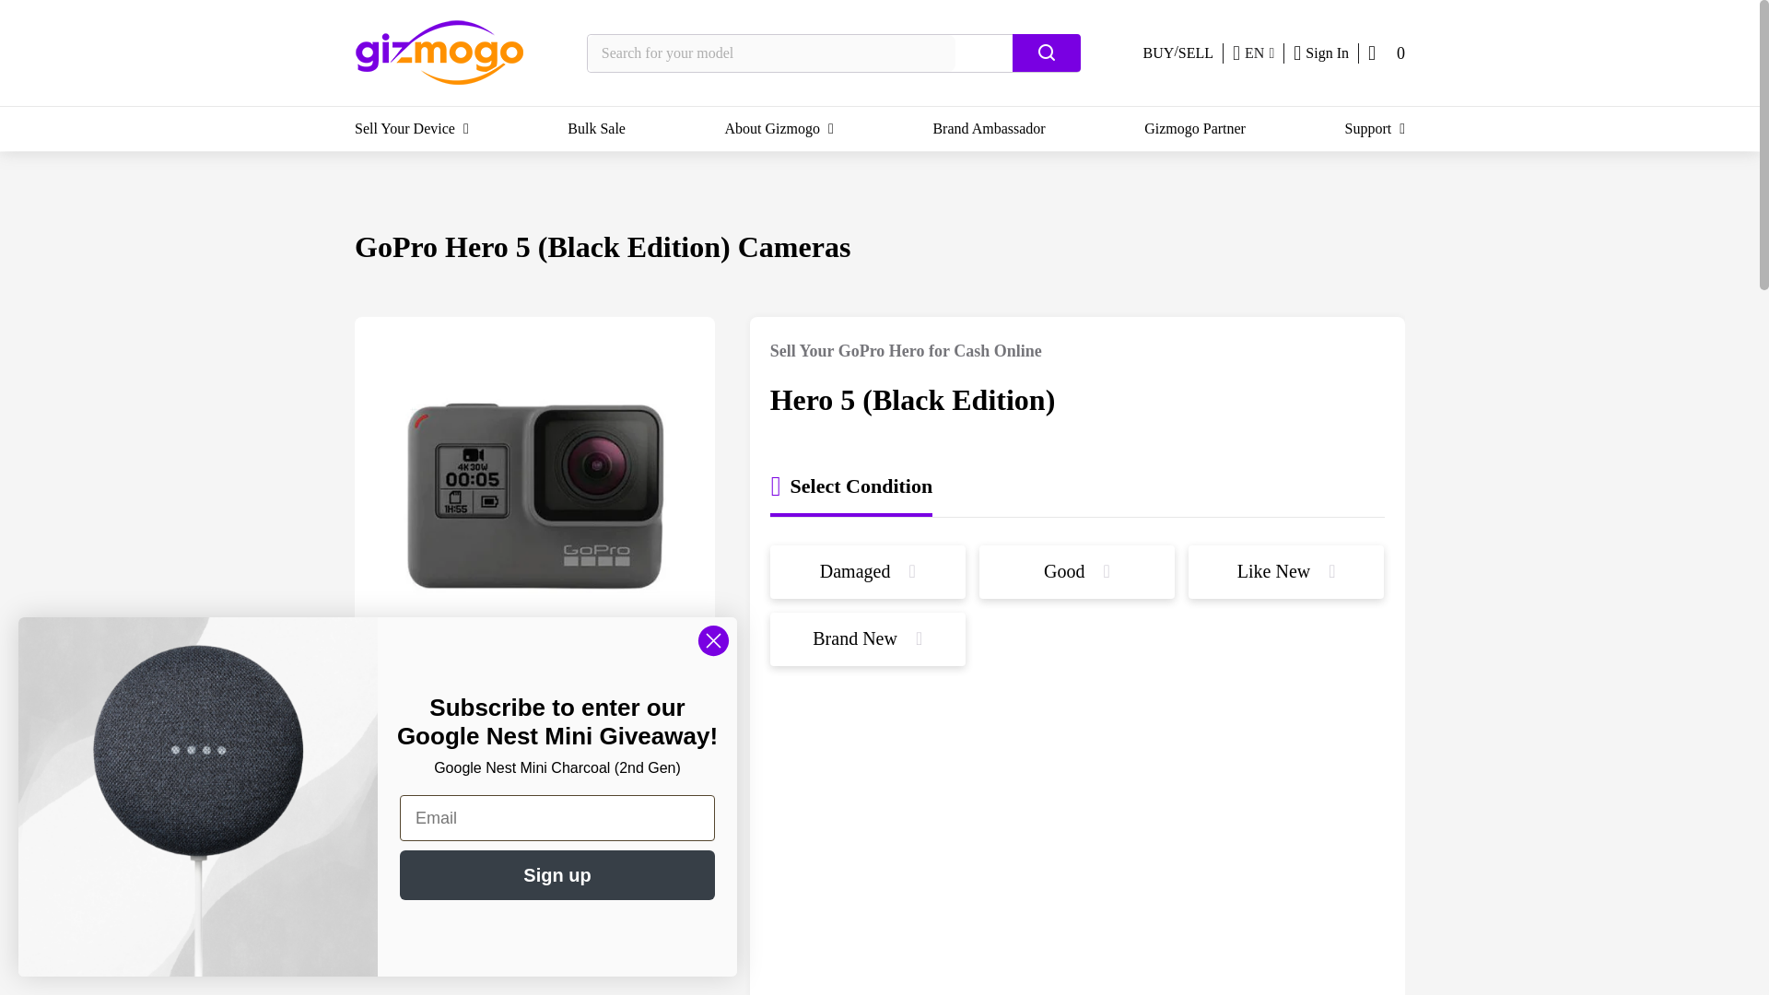  Describe the element at coordinates (1194, 129) in the screenshot. I see `Gizmogo Partner` at that location.